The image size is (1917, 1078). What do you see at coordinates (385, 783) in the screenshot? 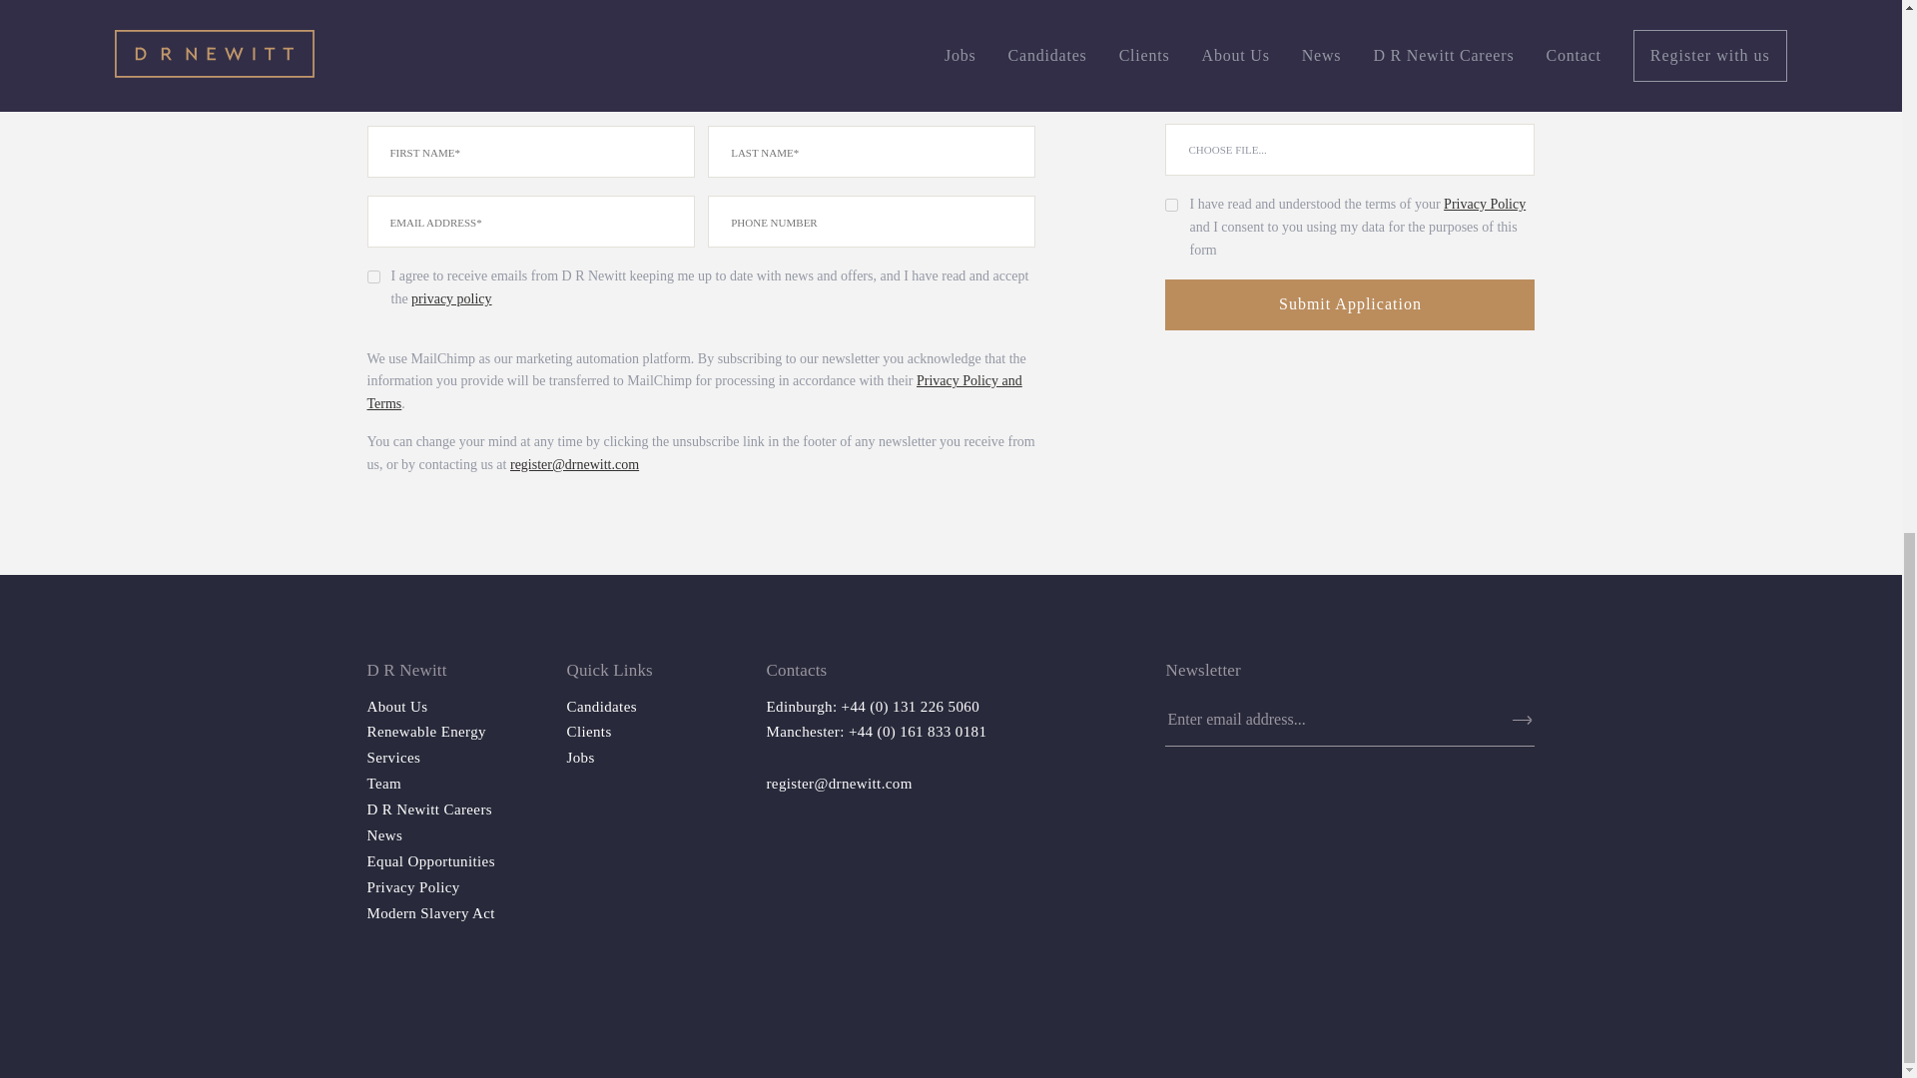
I see `Team` at bounding box center [385, 783].